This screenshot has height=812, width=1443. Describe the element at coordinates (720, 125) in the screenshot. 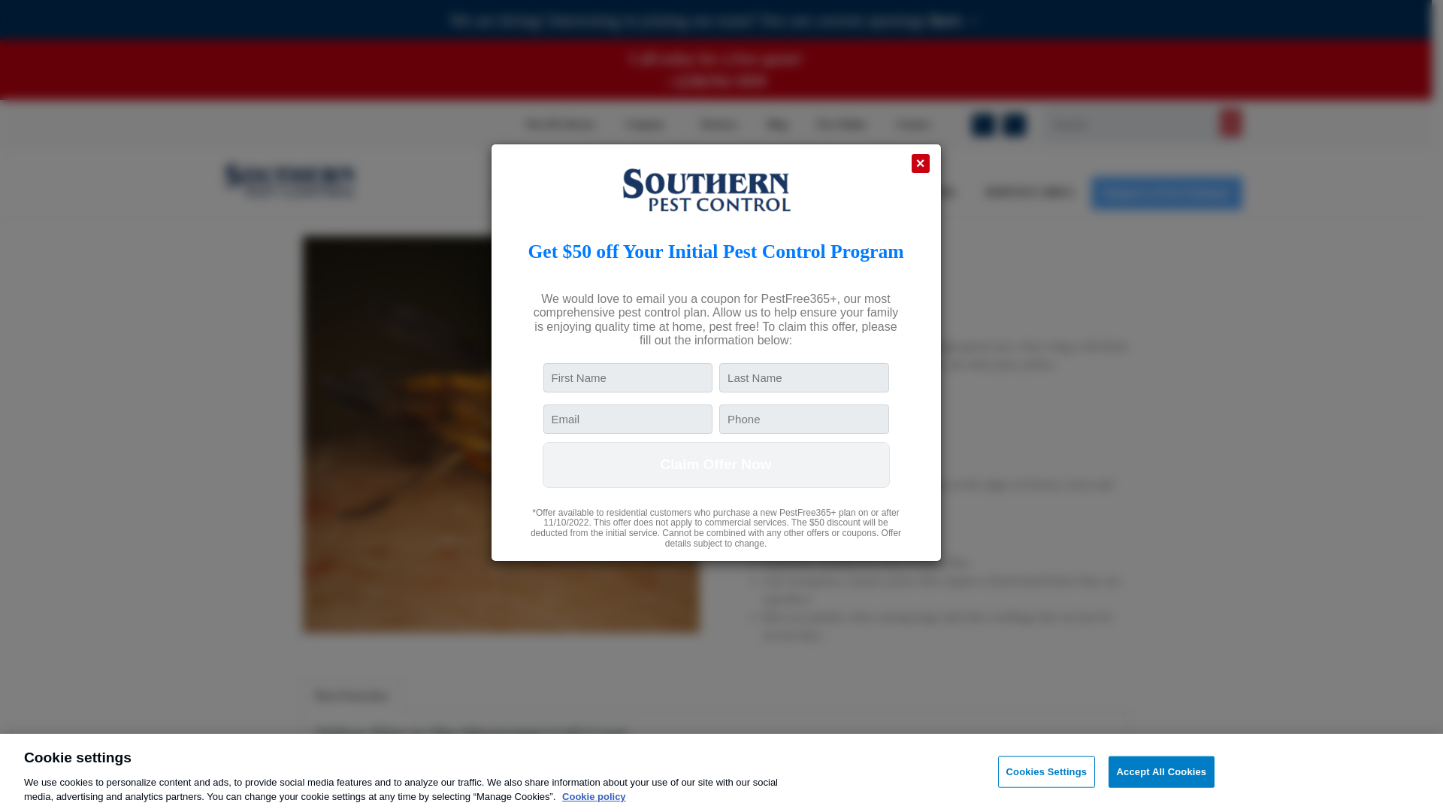

I see `Reviews` at that location.